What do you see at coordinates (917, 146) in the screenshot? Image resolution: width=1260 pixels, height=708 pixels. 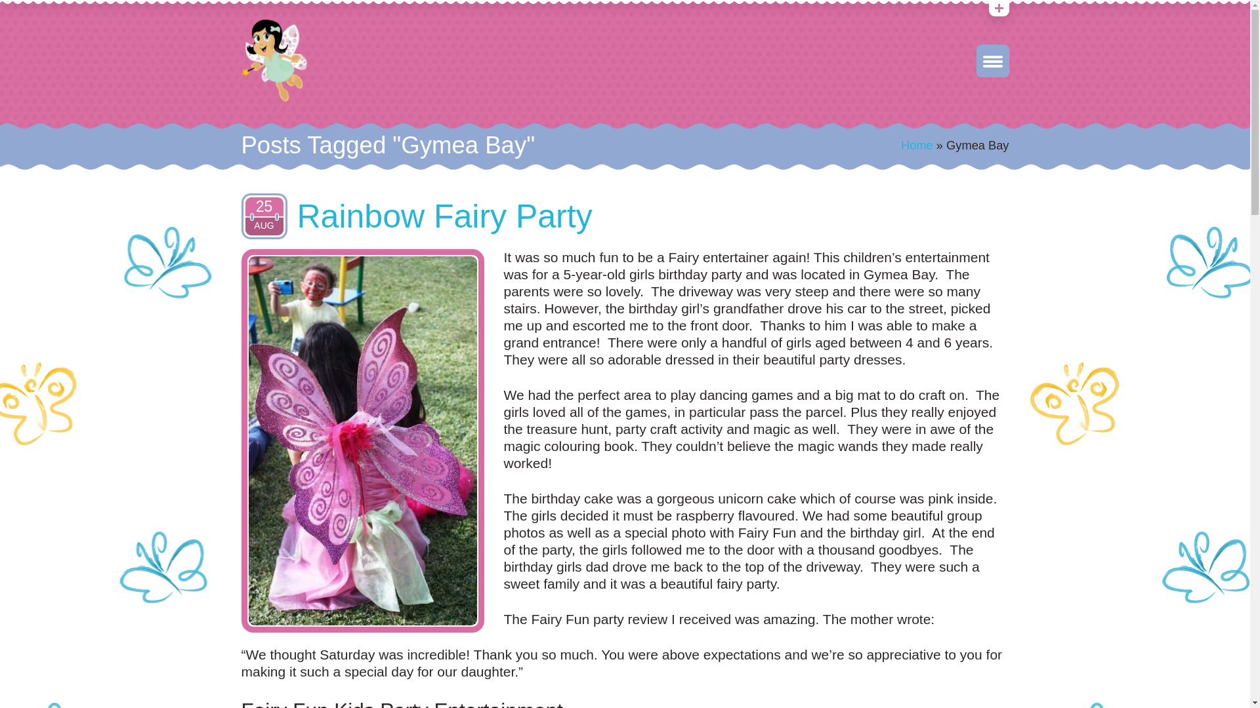 I see `Home` at bounding box center [917, 146].